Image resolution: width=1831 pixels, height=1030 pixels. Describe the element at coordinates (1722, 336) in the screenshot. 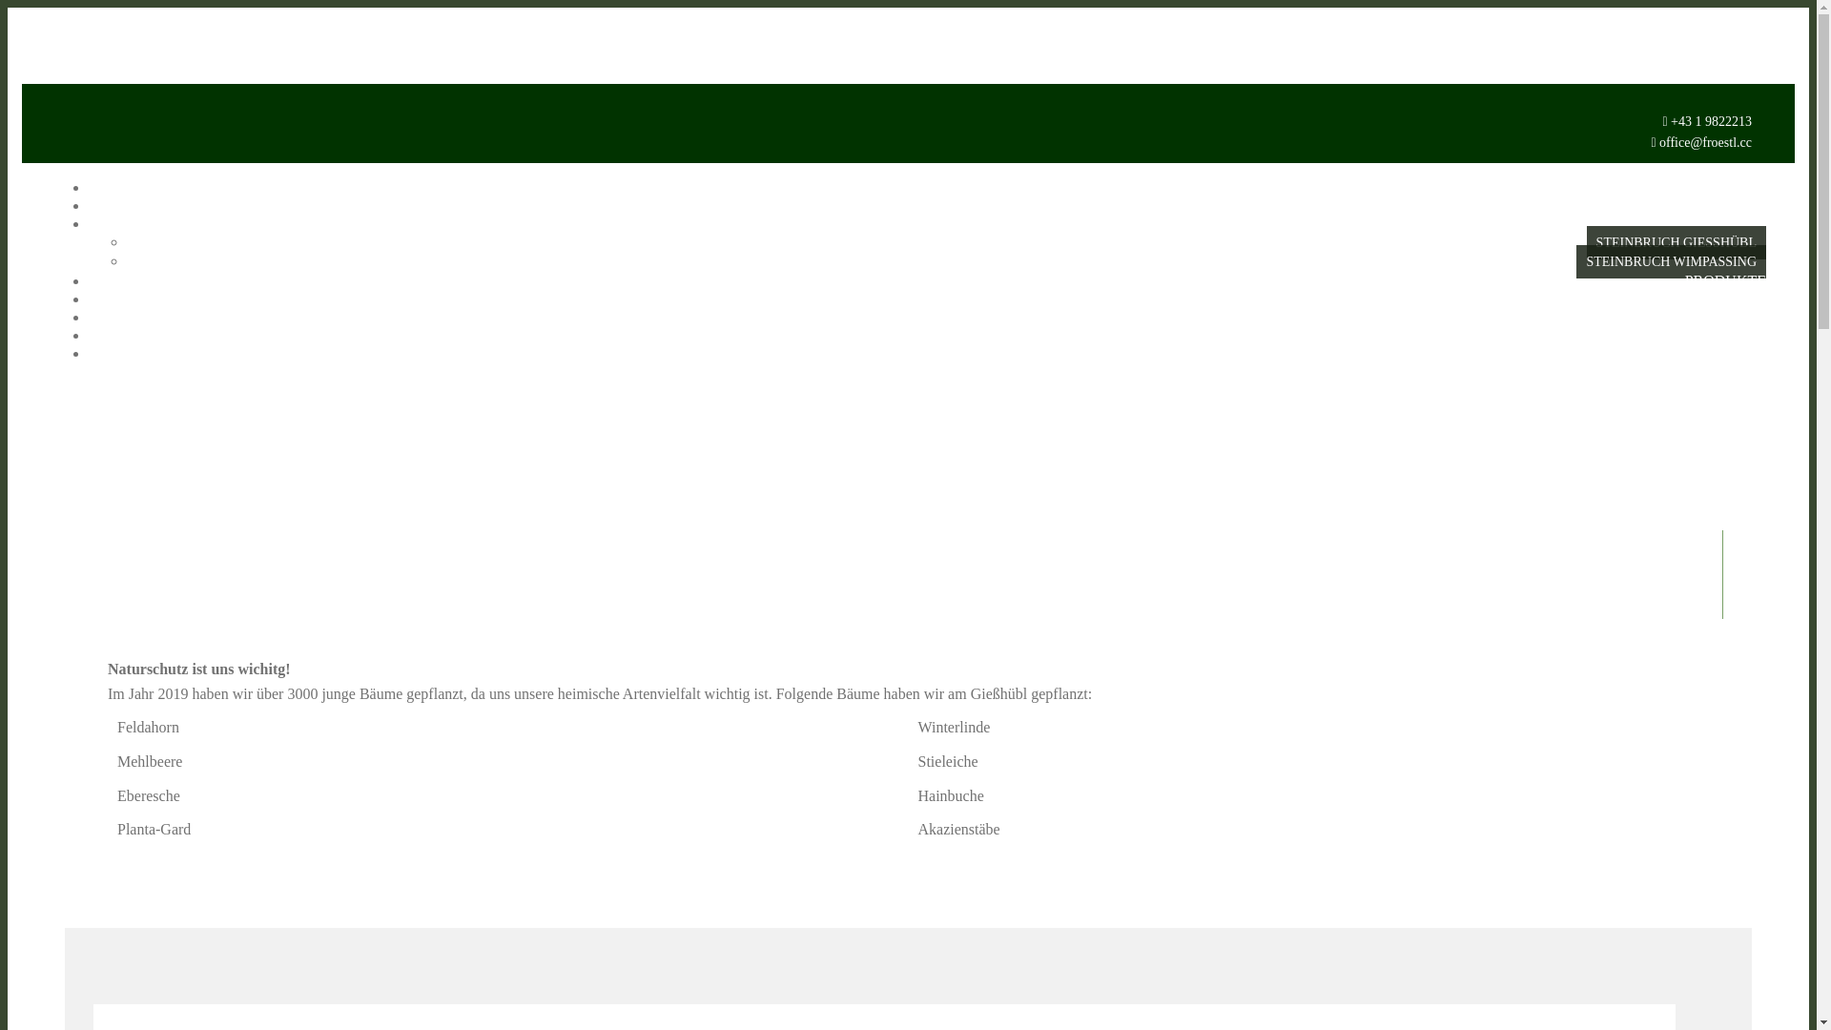

I see `IMPRESSUM` at that location.